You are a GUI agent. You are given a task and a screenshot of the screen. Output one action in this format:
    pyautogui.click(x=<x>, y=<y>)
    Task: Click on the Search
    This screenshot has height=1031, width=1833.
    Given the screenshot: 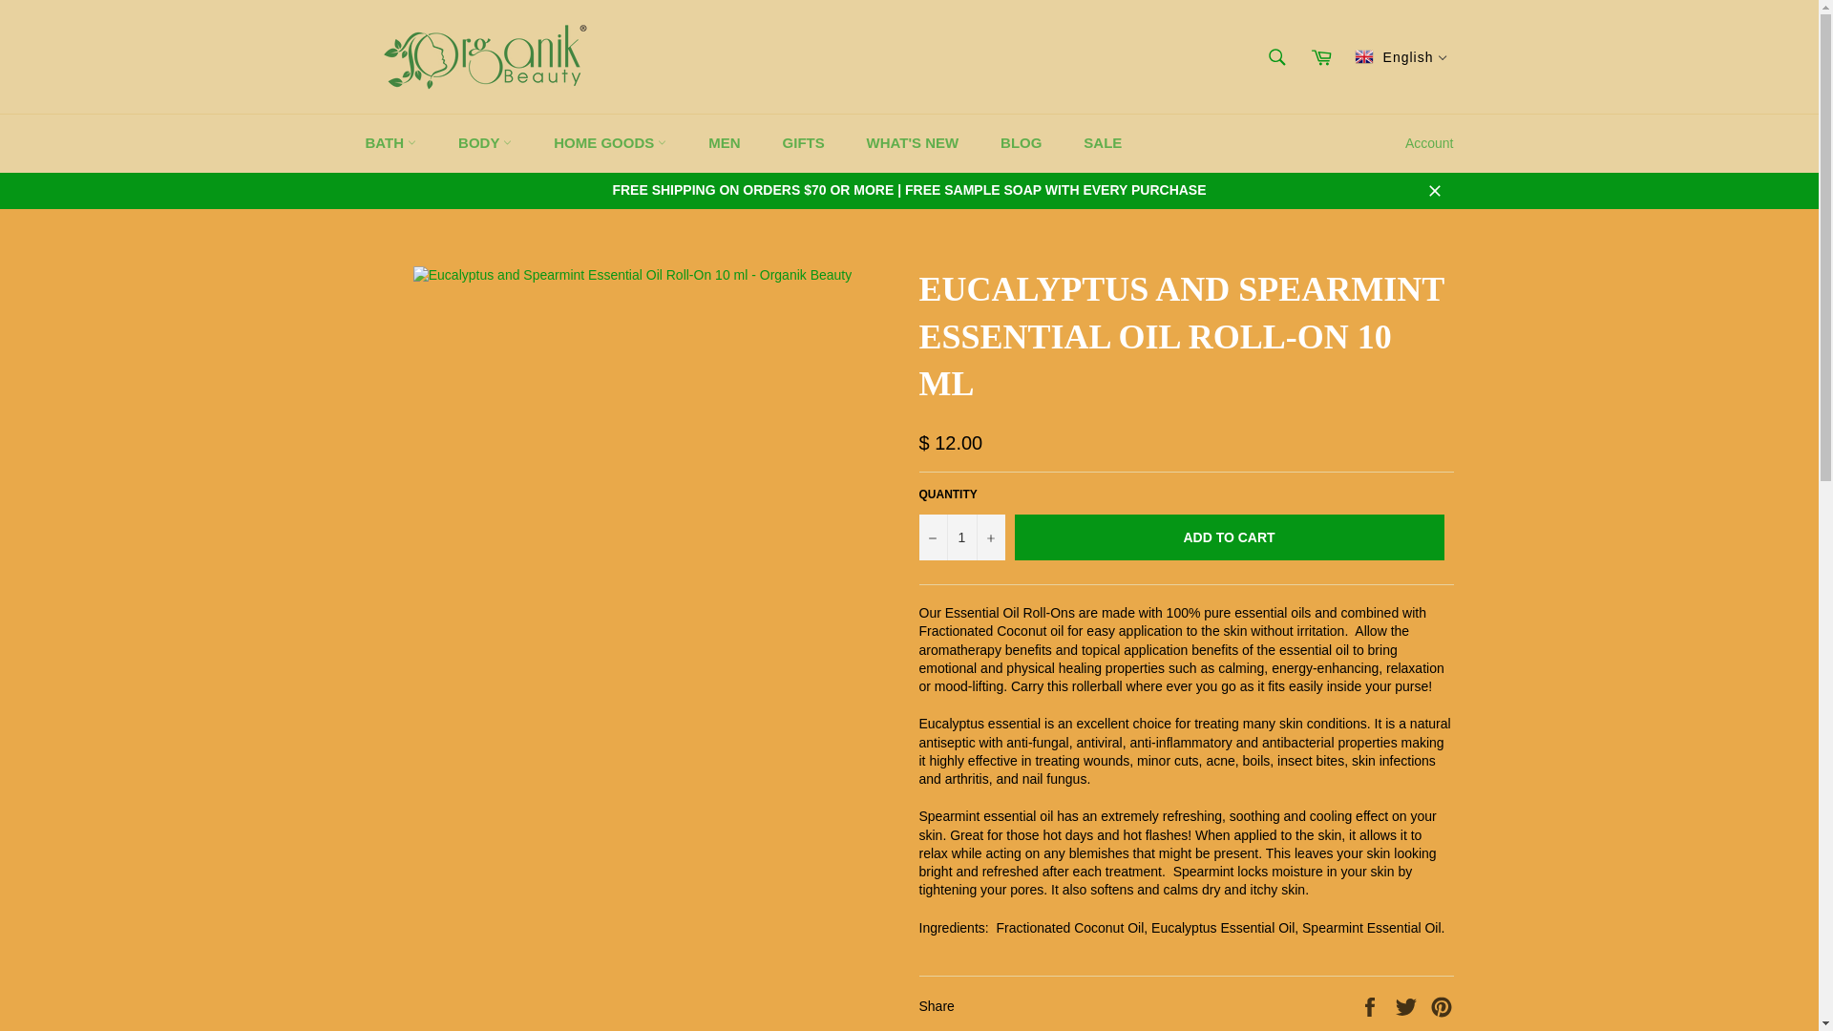 What is the action you would take?
    pyautogui.click(x=1277, y=55)
    